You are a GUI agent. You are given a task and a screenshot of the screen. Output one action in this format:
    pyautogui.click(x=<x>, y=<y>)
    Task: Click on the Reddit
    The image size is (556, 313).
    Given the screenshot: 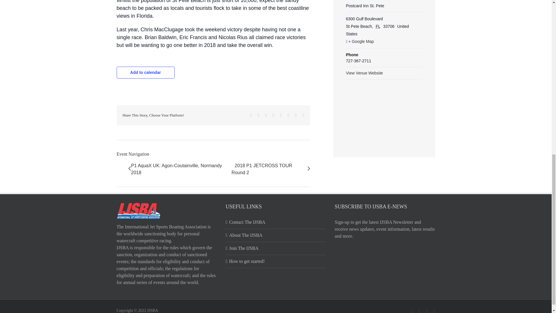 What is the action you would take?
    pyautogui.click(x=266, y=115)
    